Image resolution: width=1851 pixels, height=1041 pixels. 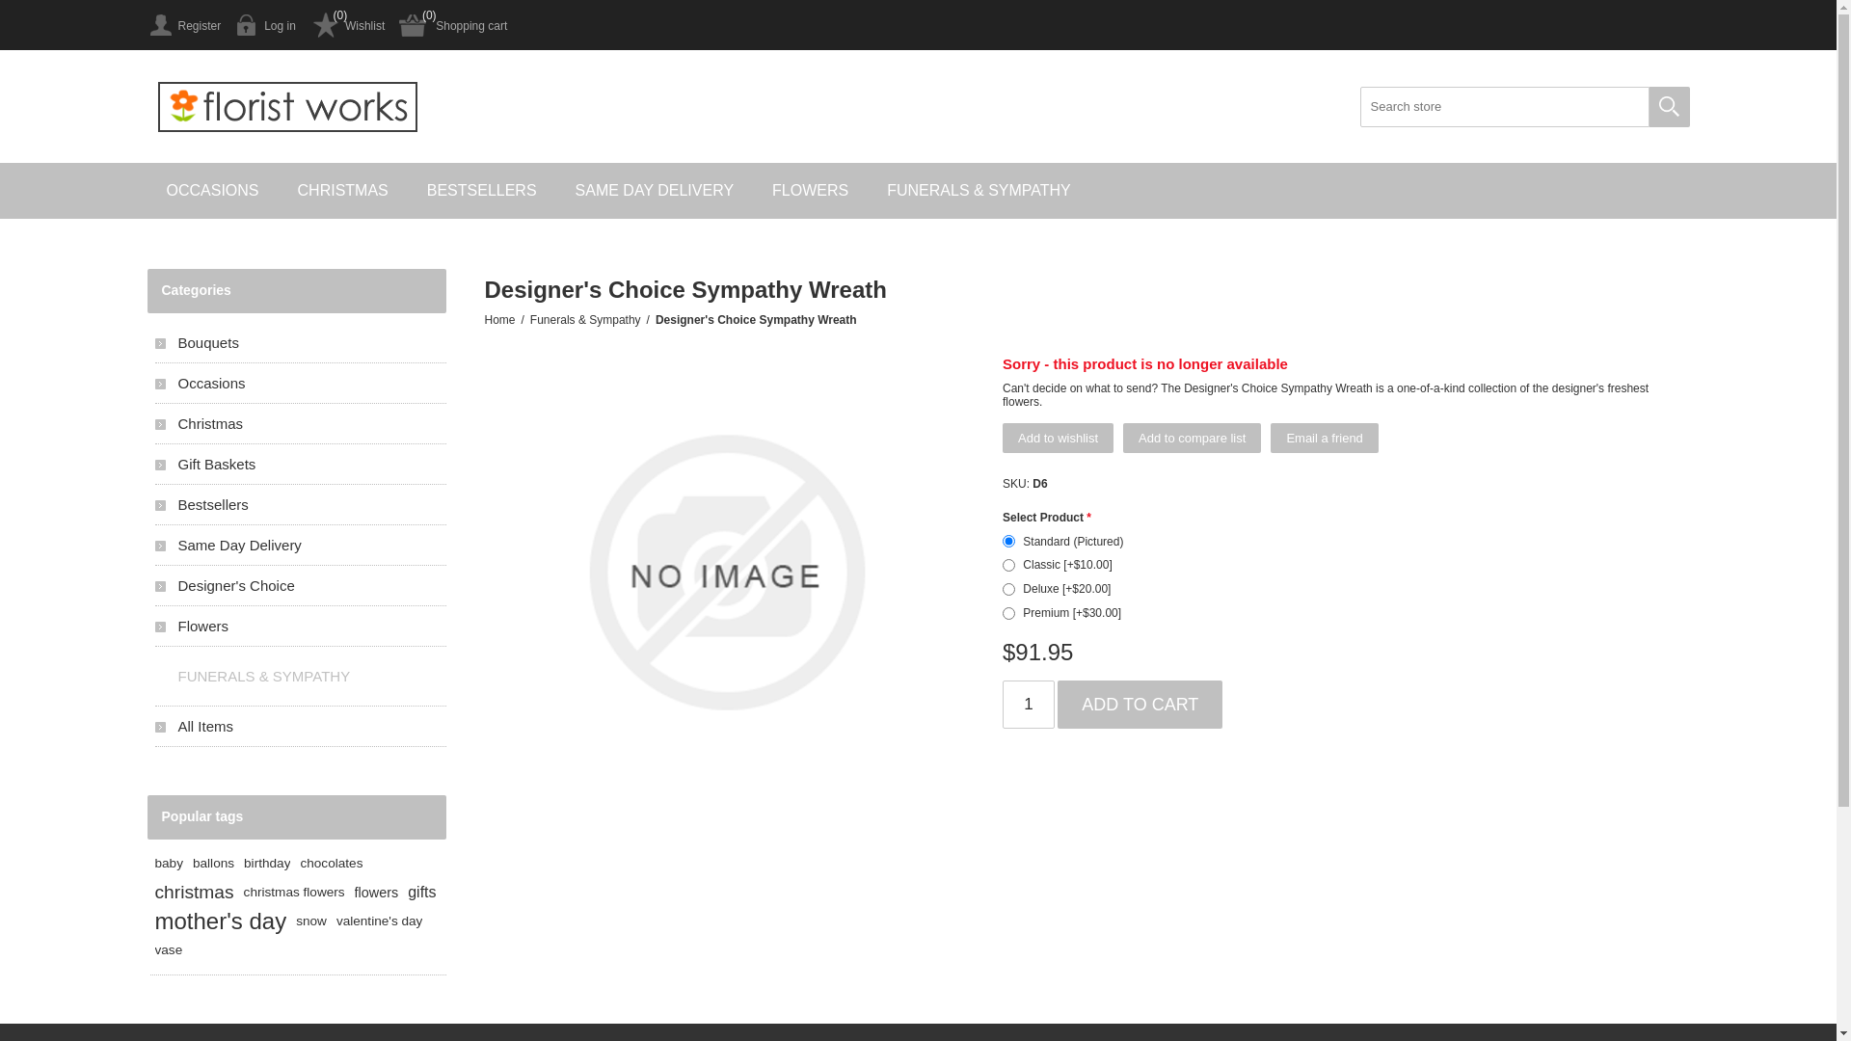 What do you see at coordinates (220, 921) in the screenshot?
I see `mother's day` at bounding box center [220, 921].